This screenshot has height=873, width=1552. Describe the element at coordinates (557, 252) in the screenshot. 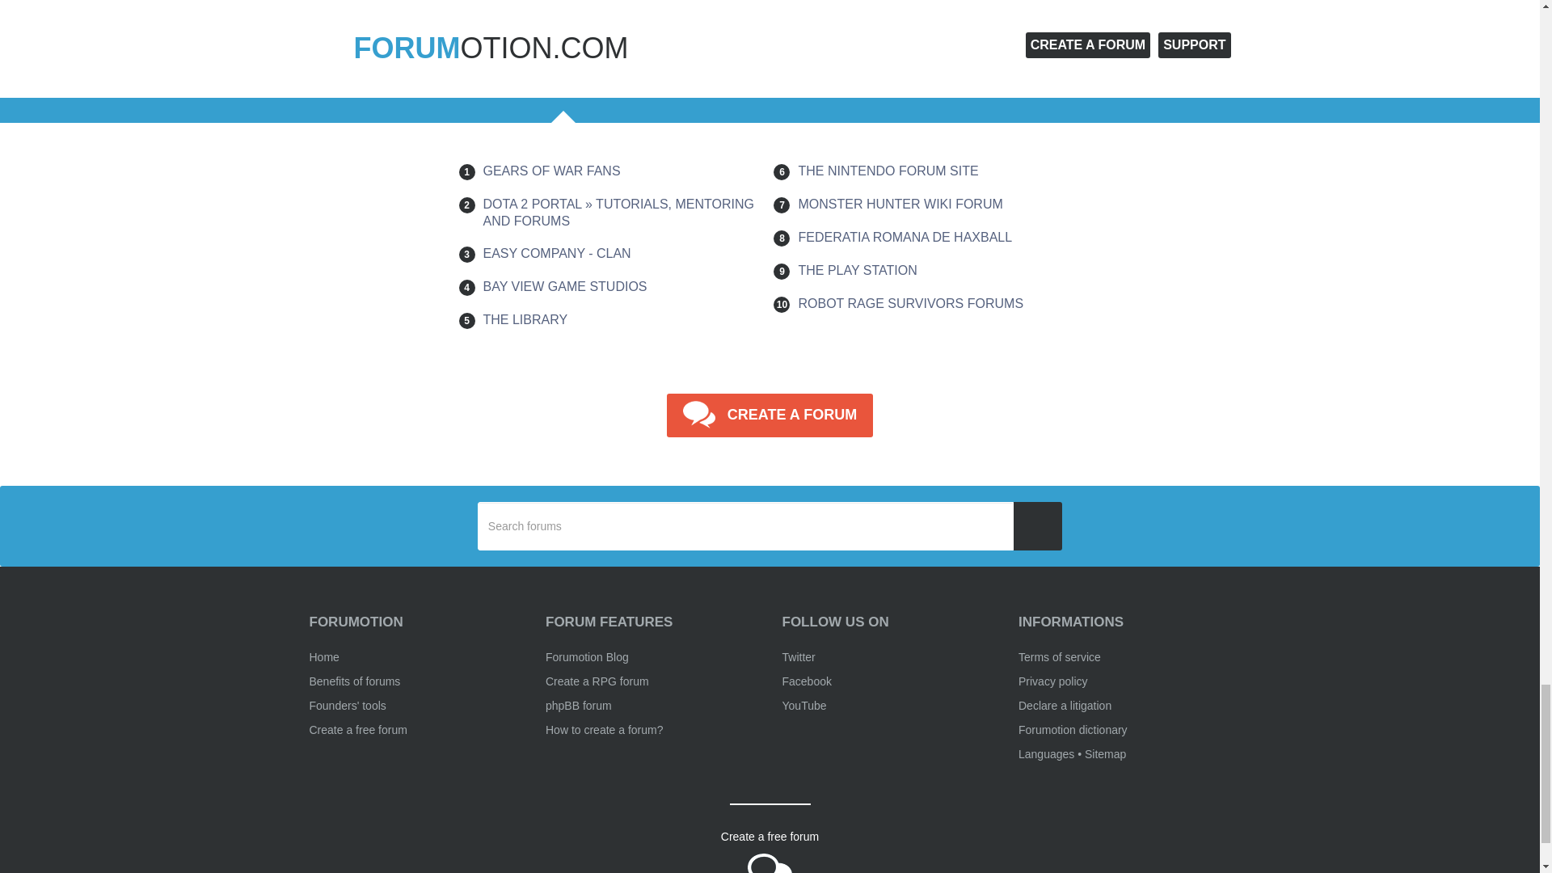

I see `EASY COMPANY - CLAN` at that location.